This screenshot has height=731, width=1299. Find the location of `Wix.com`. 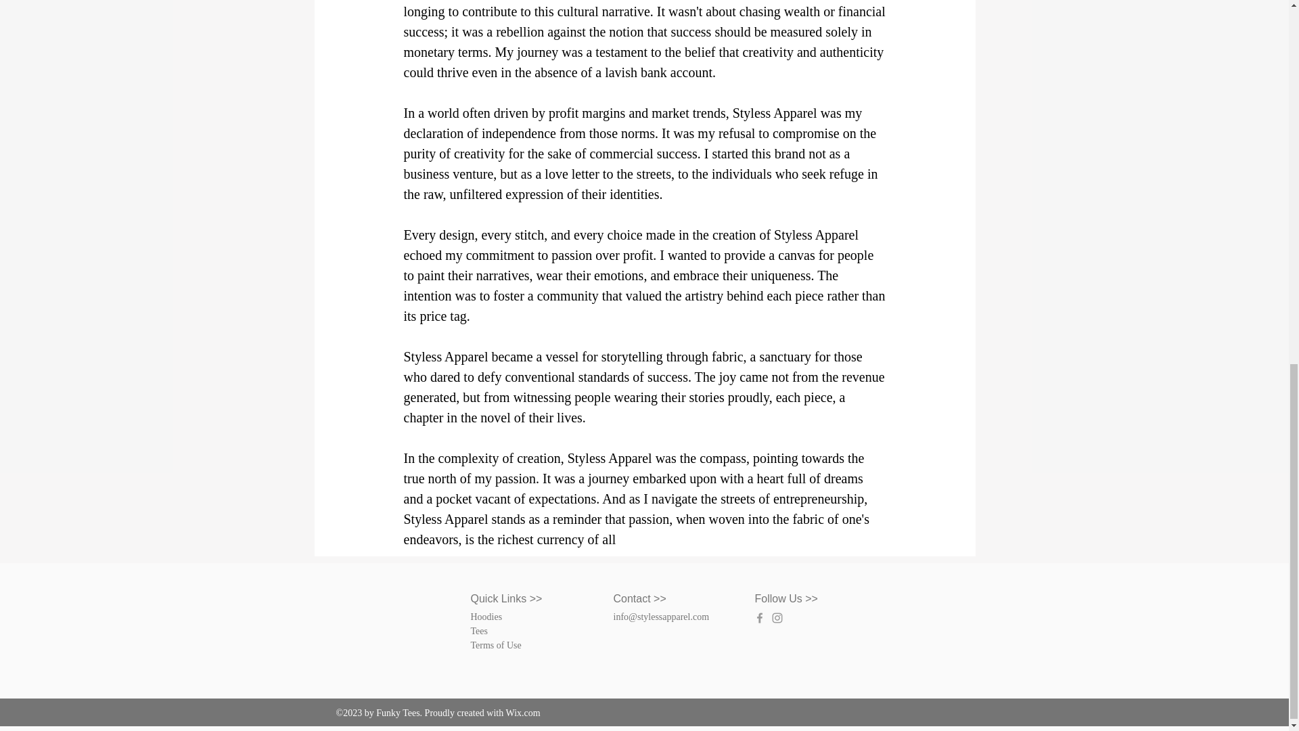

Wix.com is located at coordinates (523, 713).